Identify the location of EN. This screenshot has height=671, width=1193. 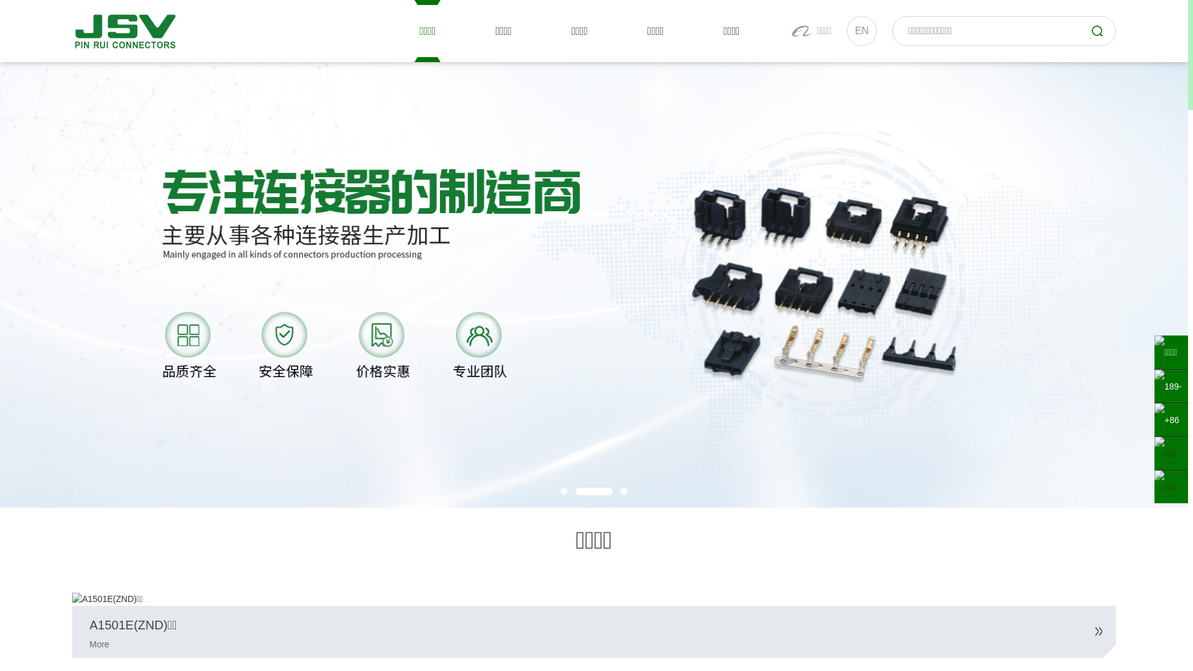
(862, 31).